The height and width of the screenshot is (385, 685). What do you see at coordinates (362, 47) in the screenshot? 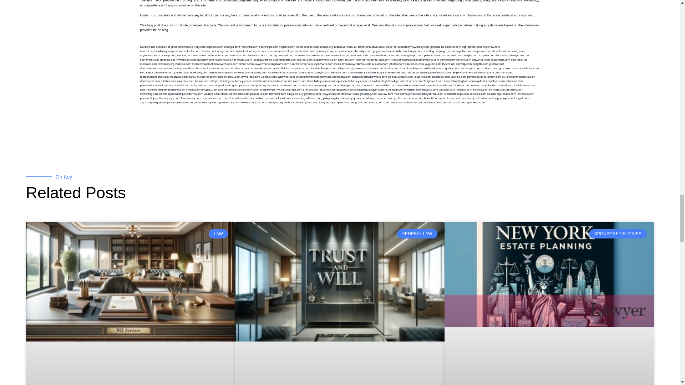
I see `10-10ths.com` at bounding box center [362, 47].